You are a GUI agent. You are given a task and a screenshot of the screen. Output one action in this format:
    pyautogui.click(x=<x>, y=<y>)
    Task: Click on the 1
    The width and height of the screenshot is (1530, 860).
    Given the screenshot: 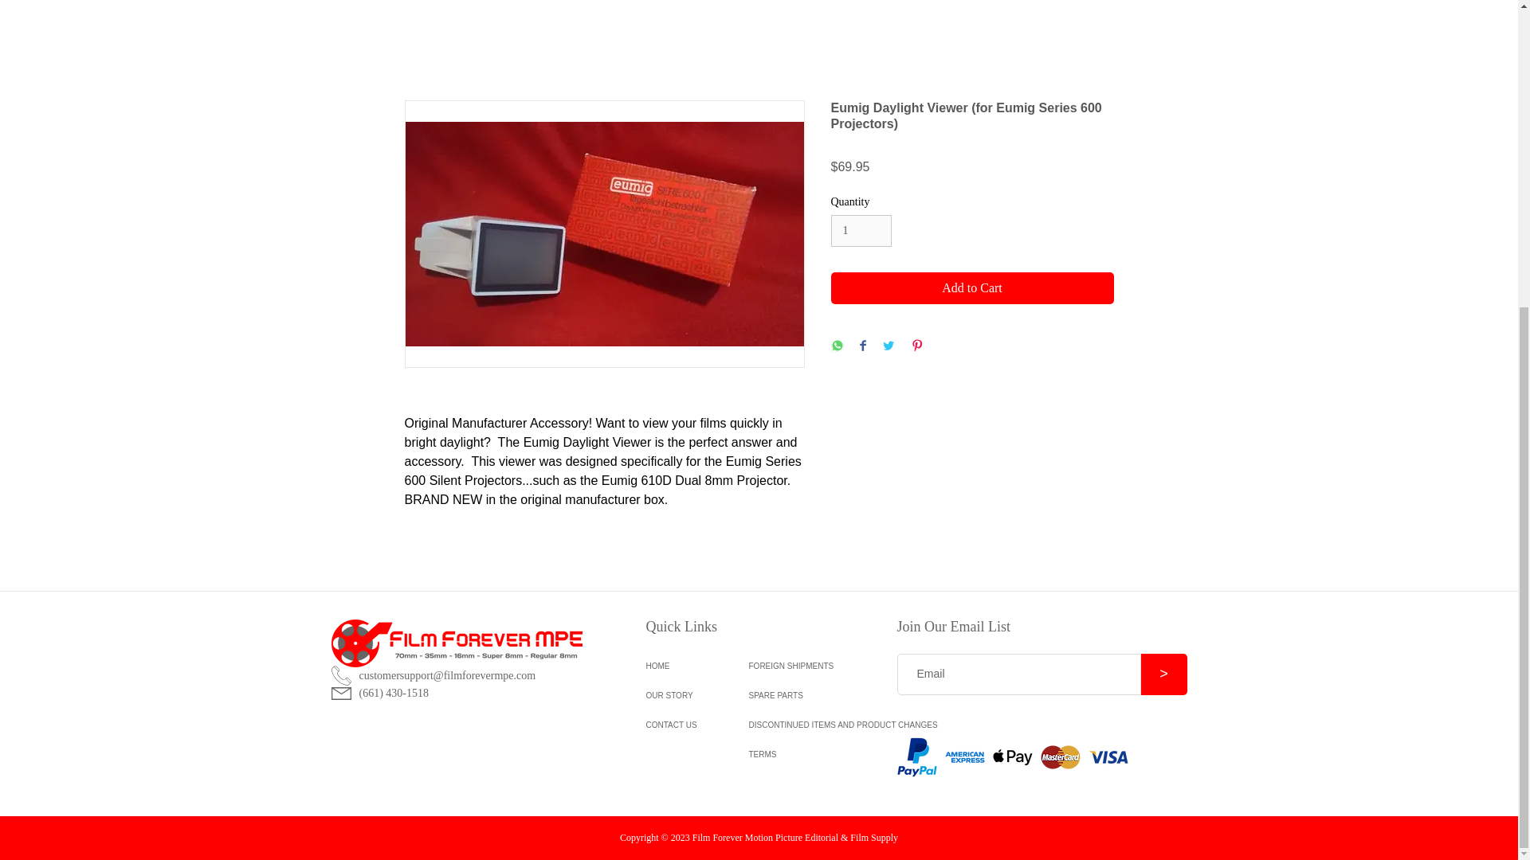 What is the action you would take?
    pyautogui.click(x=861, y=231)
    